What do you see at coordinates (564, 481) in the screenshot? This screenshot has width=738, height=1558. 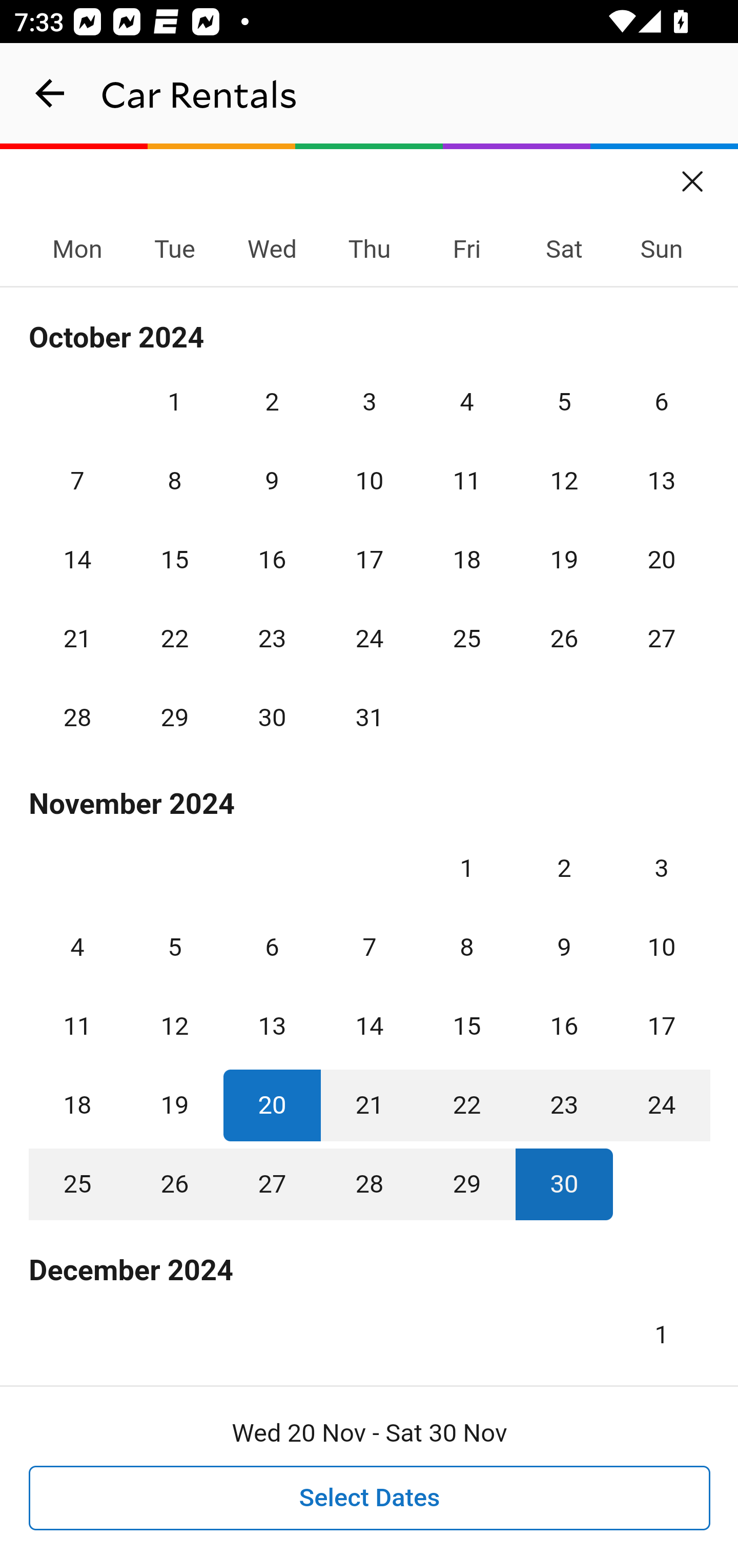 I see `12 October 2024` at bounding box center [564, 481].